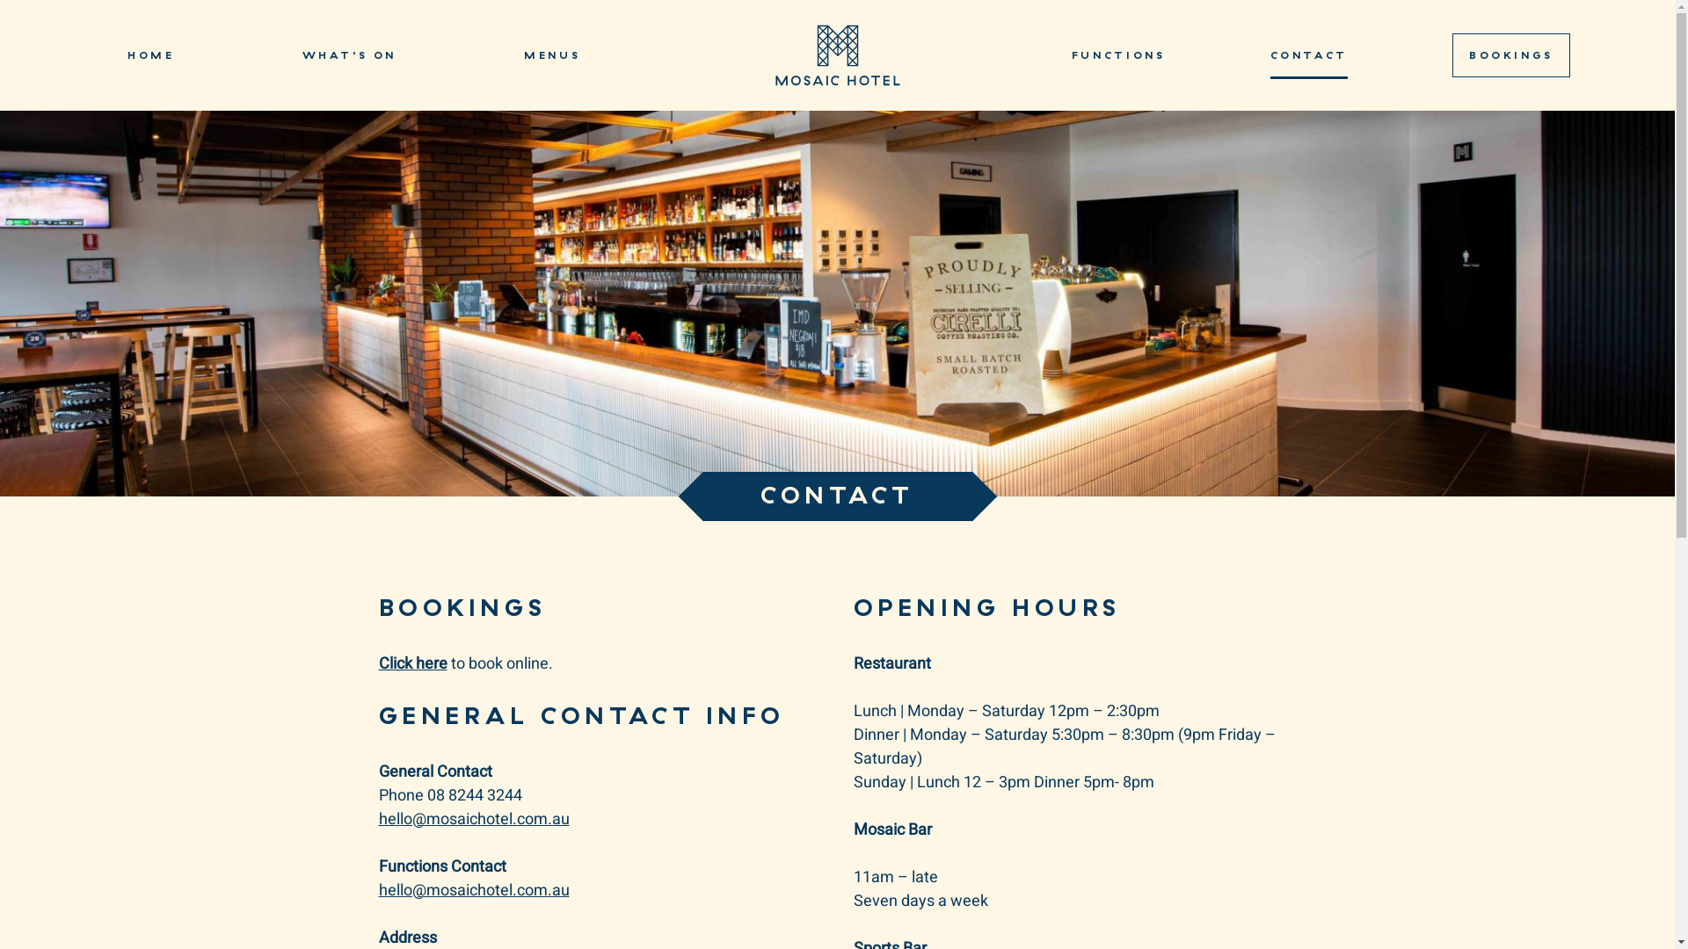 Image resolution: width=1688 pixels, height=949 pixels. Describe the element at coordinates (552, 54) in the screenshot. I see `MENUS` at that location.